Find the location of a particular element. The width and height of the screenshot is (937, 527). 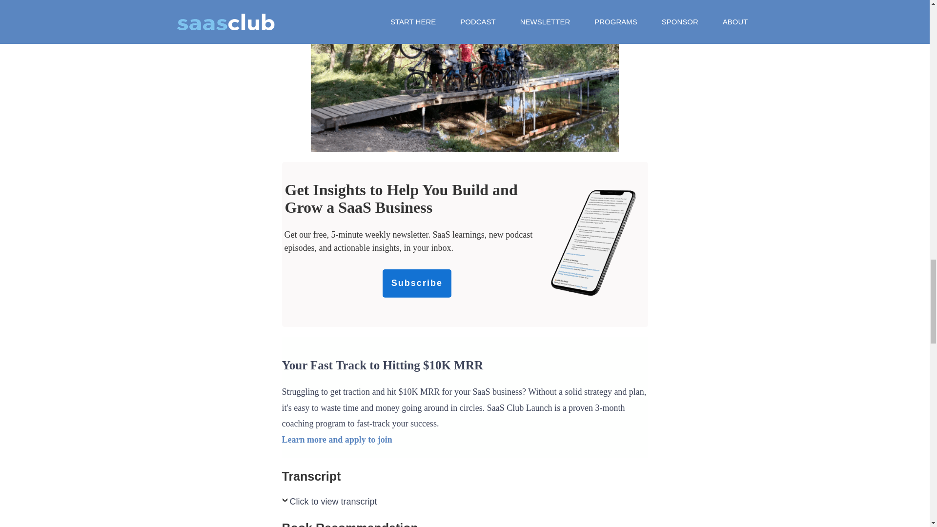

Learn more and apply to join is located at coordinates (337, 440).